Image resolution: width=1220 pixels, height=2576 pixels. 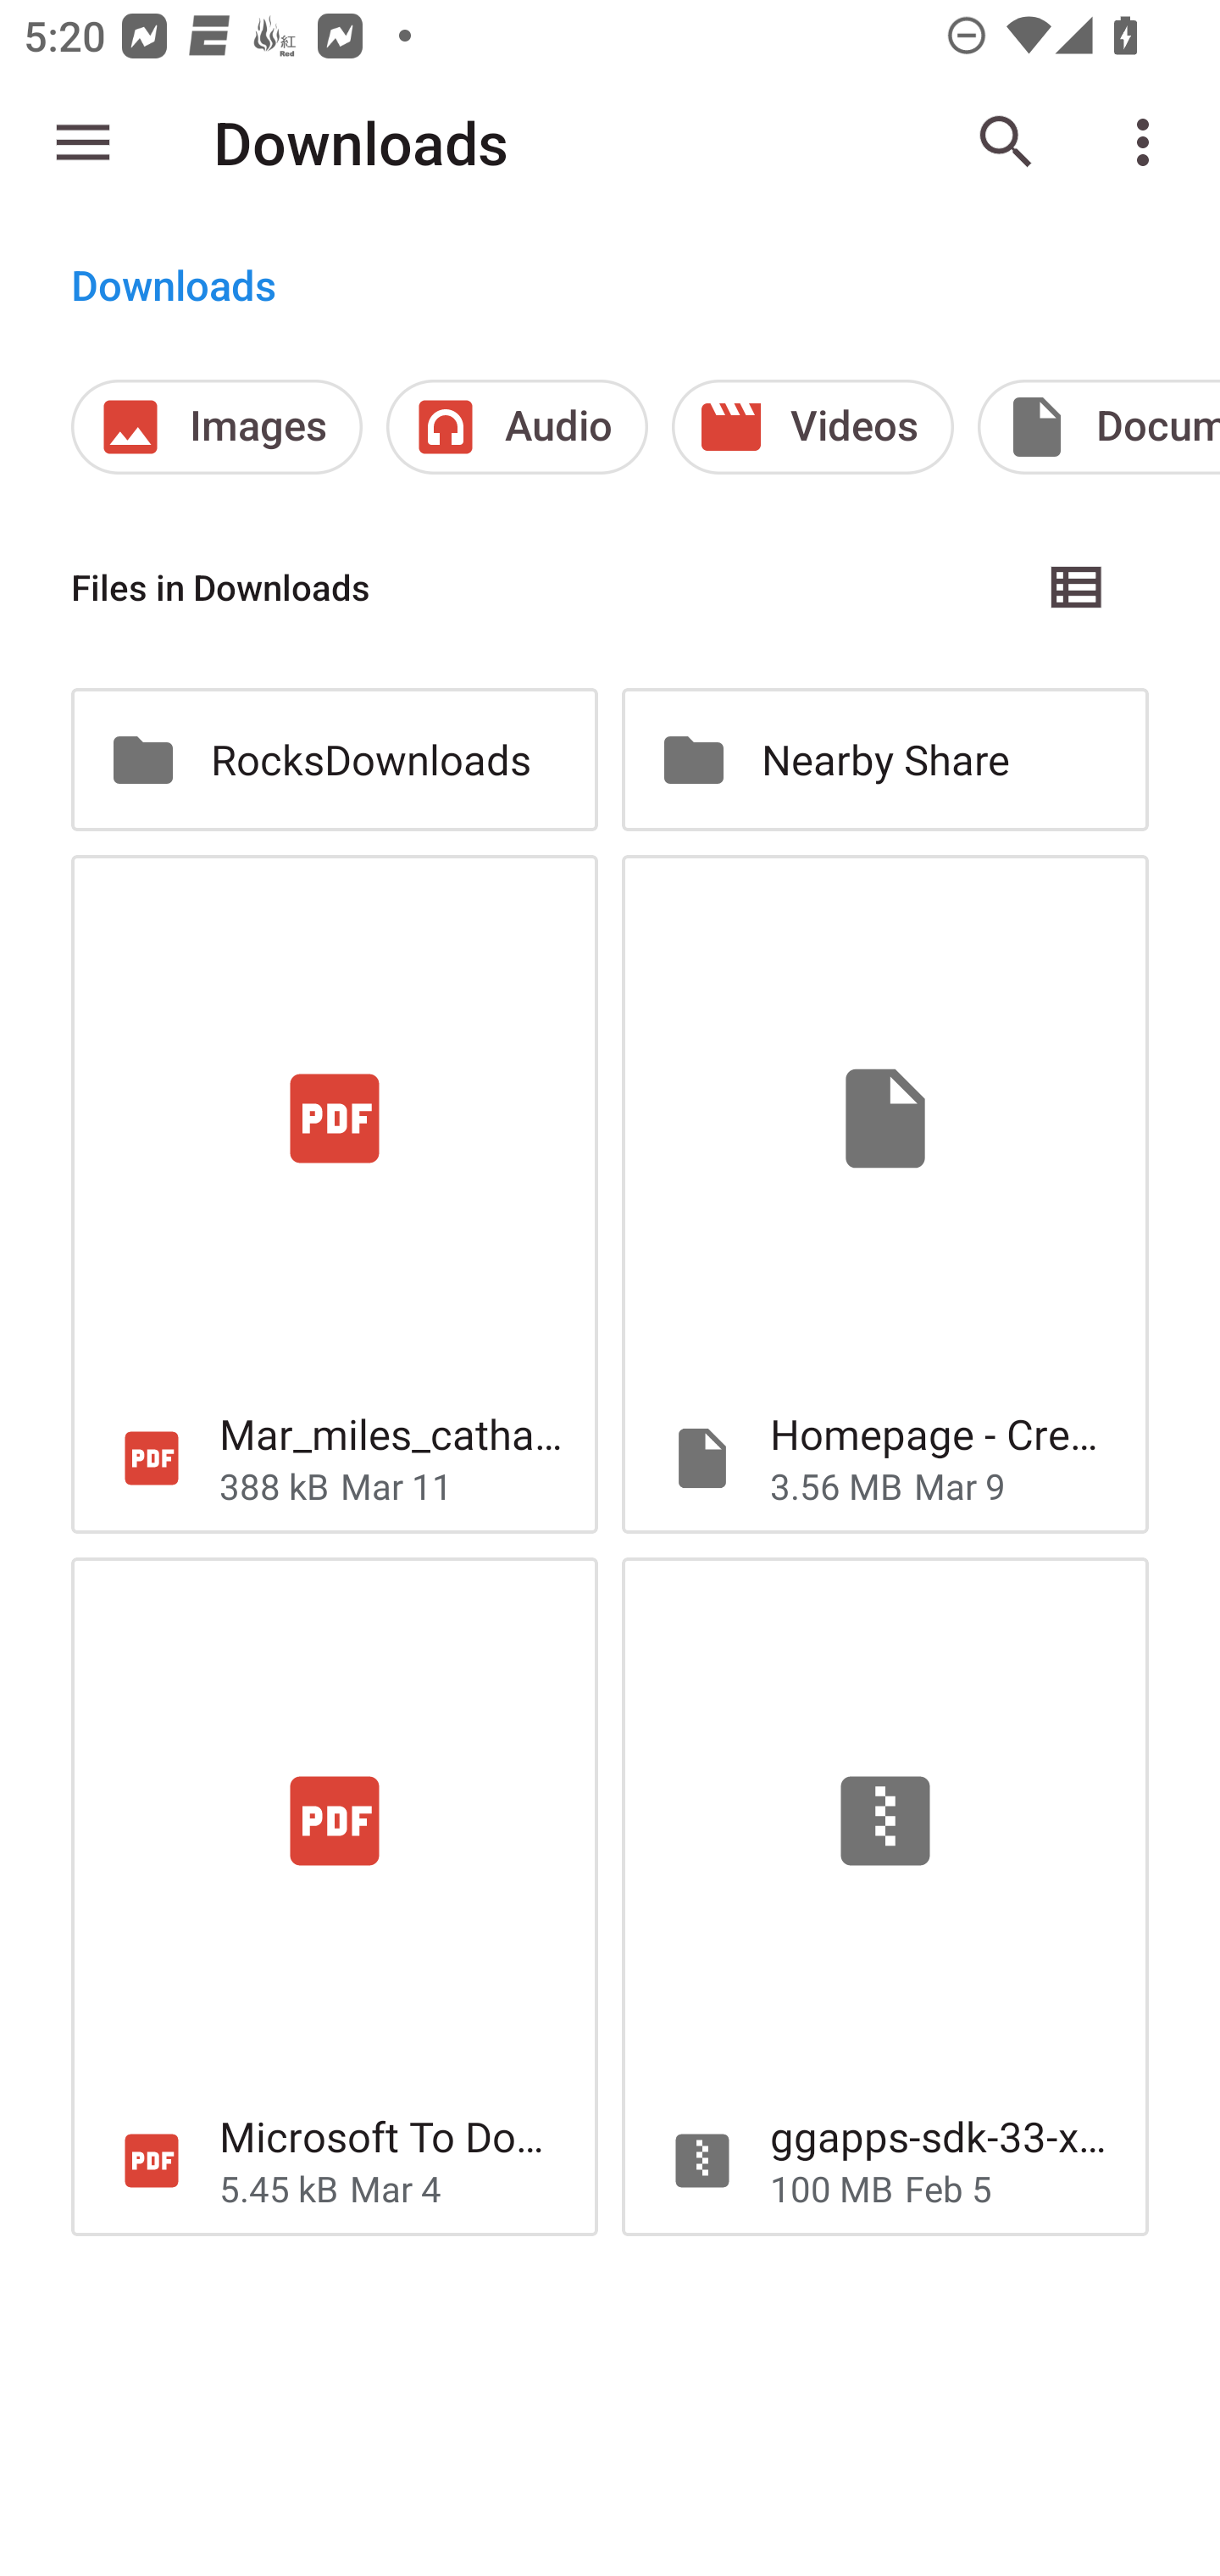 What do you see at coordinates (813, 425) in the screenshot?
I see `Videos` at bounding box center [813, 425].